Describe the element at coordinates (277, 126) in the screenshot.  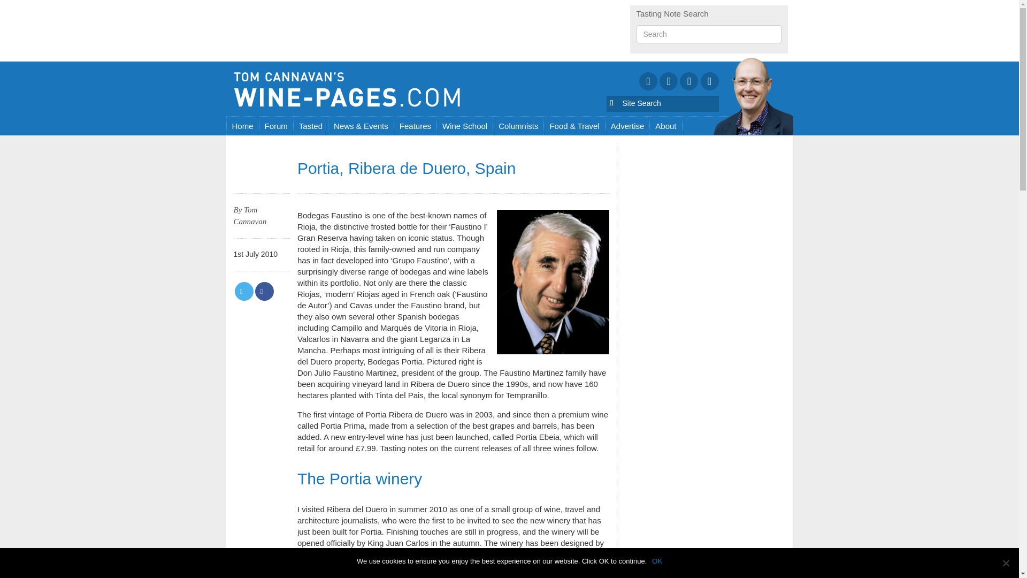
I see `Forum` at that location.